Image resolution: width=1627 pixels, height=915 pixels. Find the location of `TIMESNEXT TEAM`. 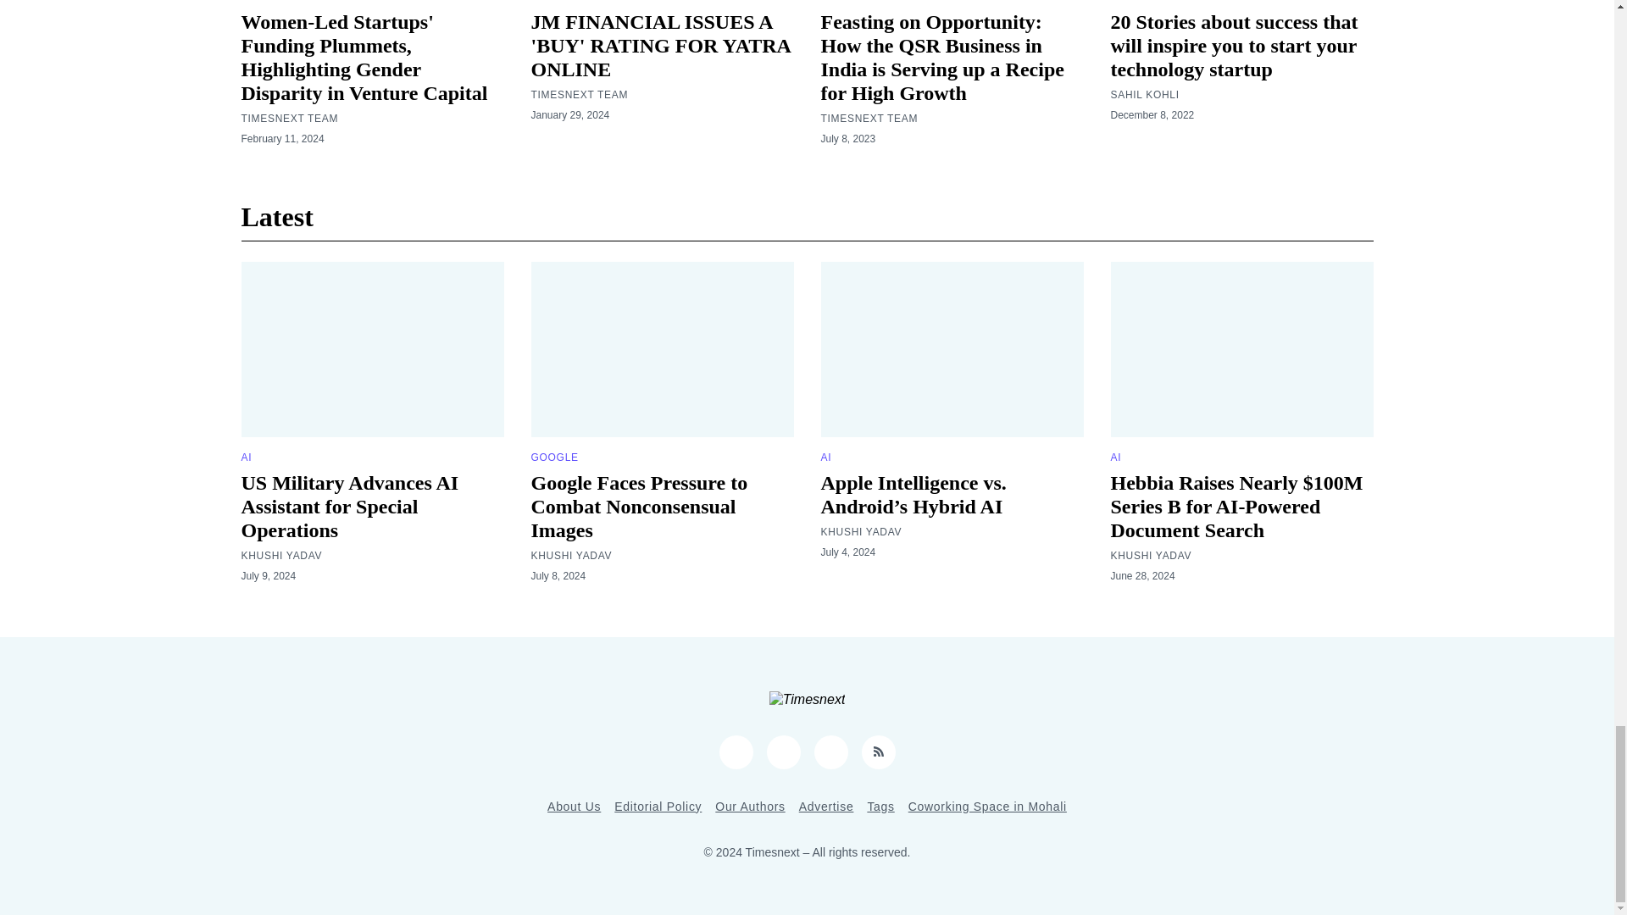

TIMESNEXT TEAM is located at coordinates (290, 118).